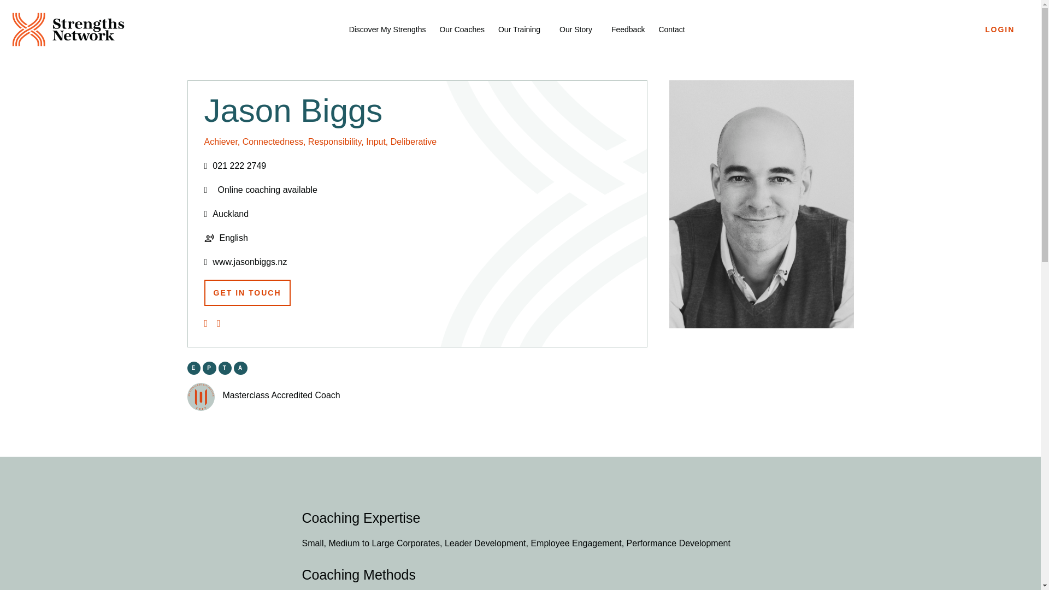  Describe the element at coordinates (387, 29) in the screenshot. I see `Discover My Strengths` at that location.